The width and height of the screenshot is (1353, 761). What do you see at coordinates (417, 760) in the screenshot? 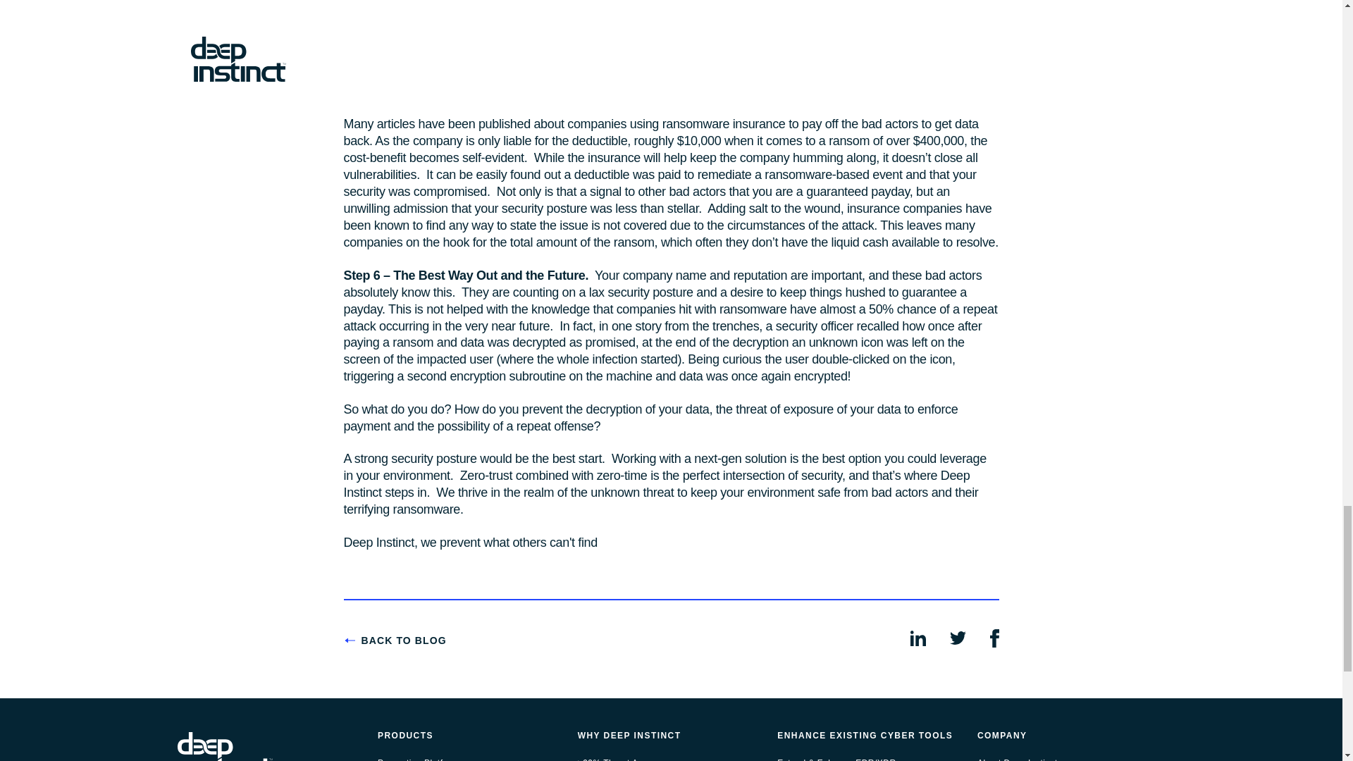
I see `Prevention Platform` at bounding box center [417, 760].